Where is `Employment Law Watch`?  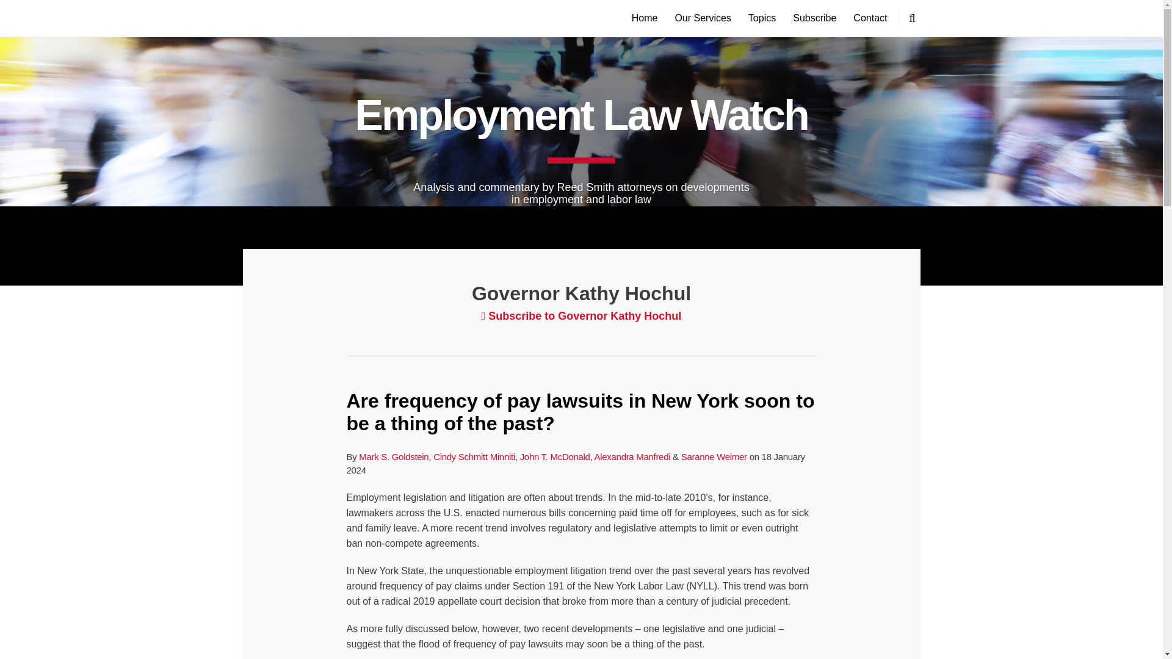
Employment Law Watch is located at coordinates (581, 115).